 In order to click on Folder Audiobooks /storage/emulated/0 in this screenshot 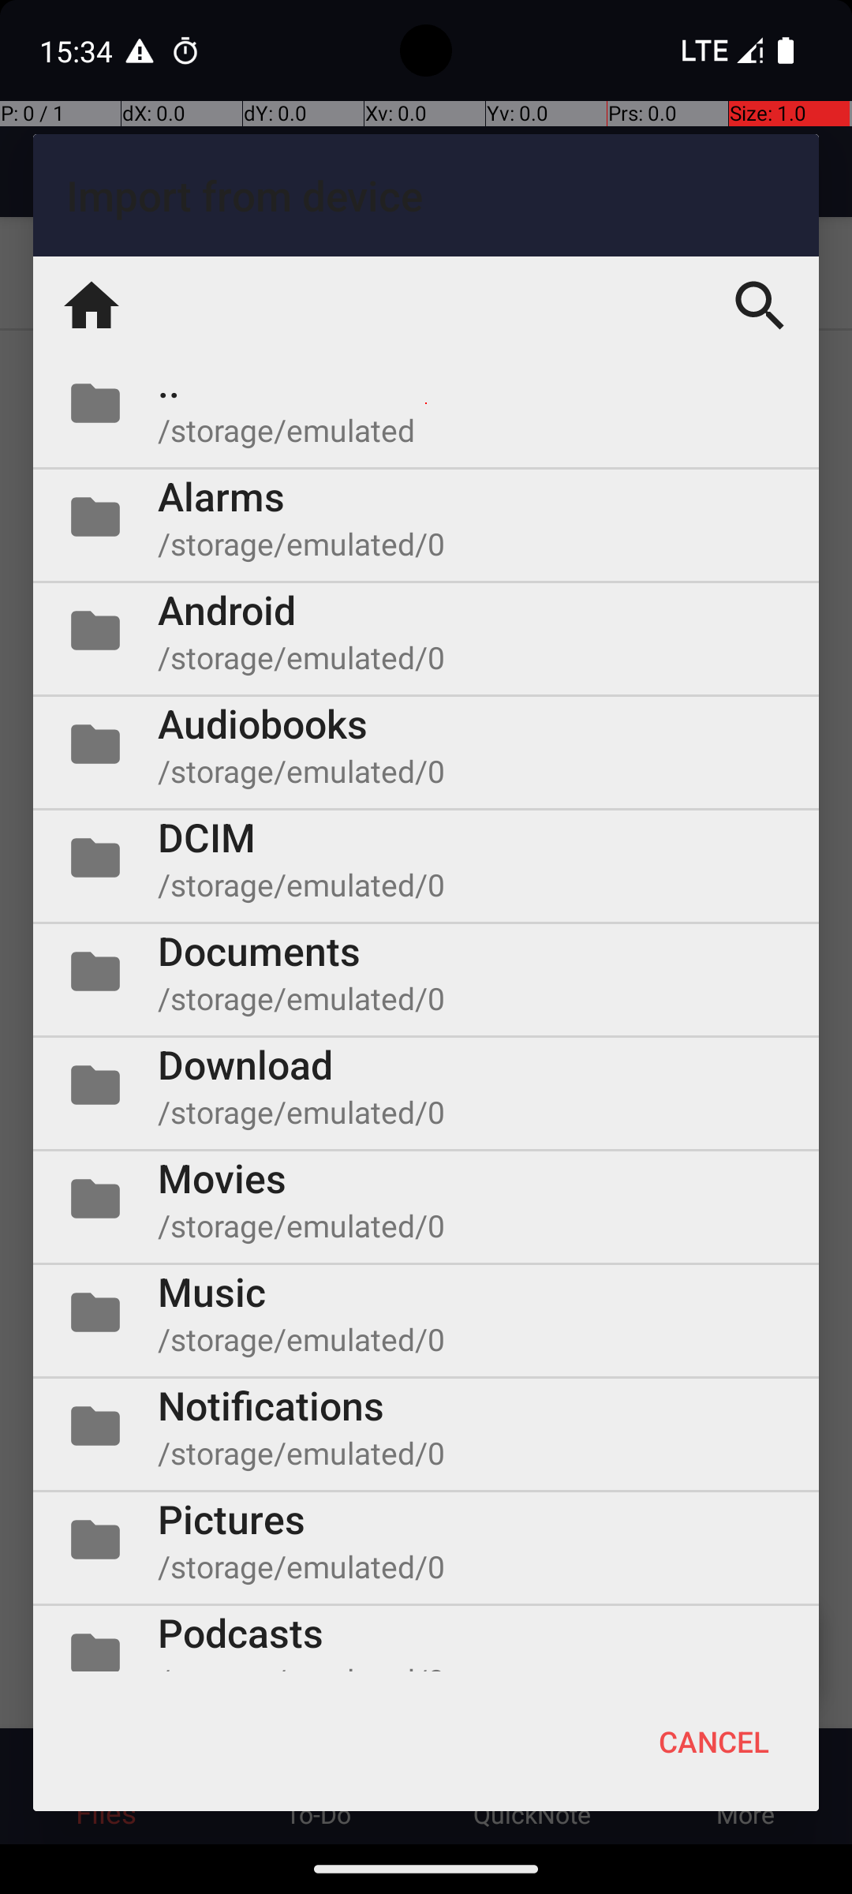, I will do `click(426, 744)`.